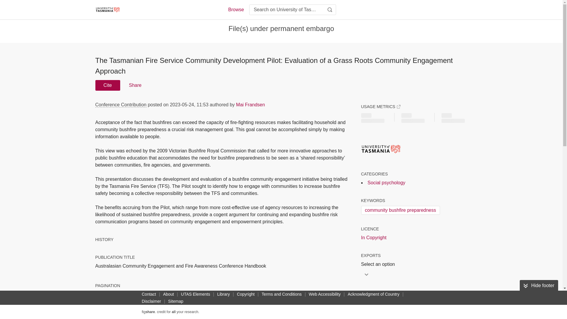 The height and width of the screenshot is (319, 567). I want to click on Mai Frandsen, so click(250, 105).